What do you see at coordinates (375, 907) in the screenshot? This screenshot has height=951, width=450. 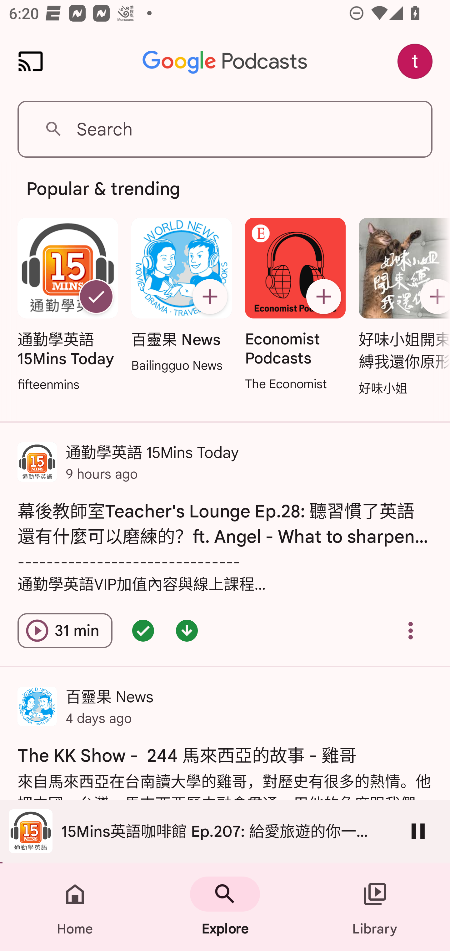 I see `Library` at bounding box center [375, 907].